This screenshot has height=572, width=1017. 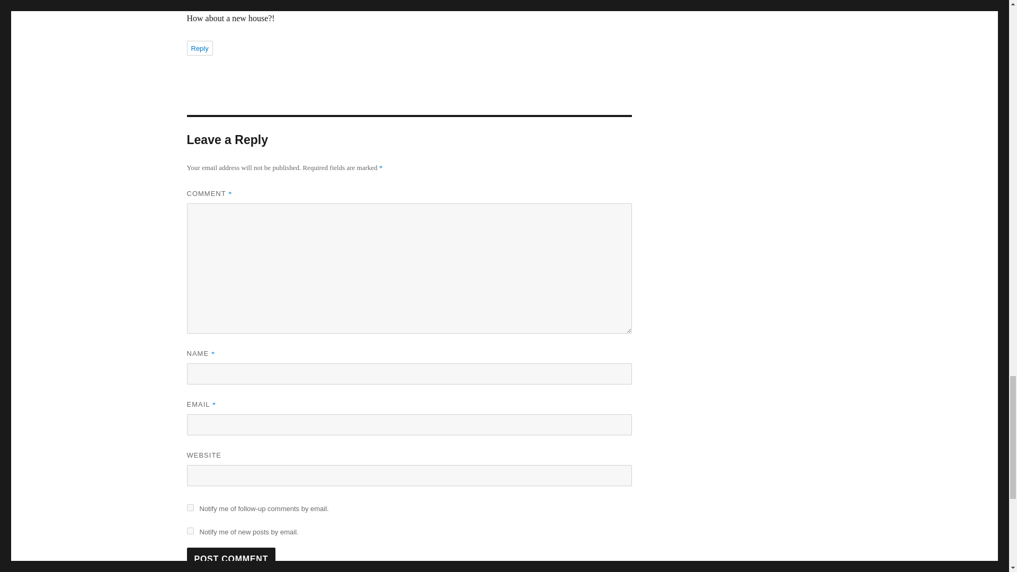 What do you see at coordinates (190, 531) in the screenshot?
I see `subscribe` at bounding box center [190, 531].